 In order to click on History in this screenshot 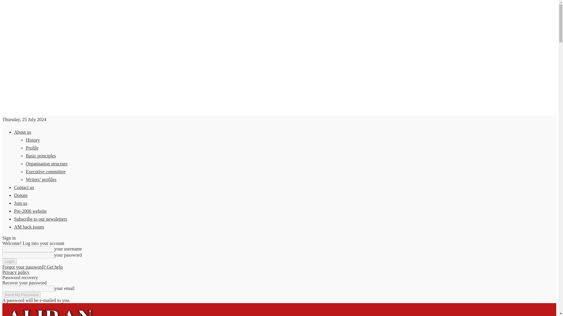, I will do `click(33, 140)`.